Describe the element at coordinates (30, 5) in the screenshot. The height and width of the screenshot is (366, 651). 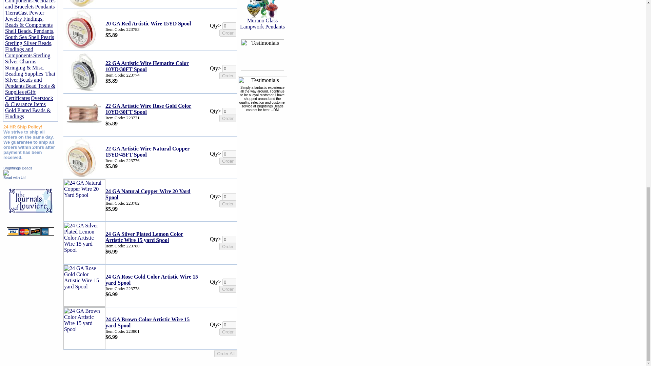
I see `Necklaces and Bracelets` at that location.